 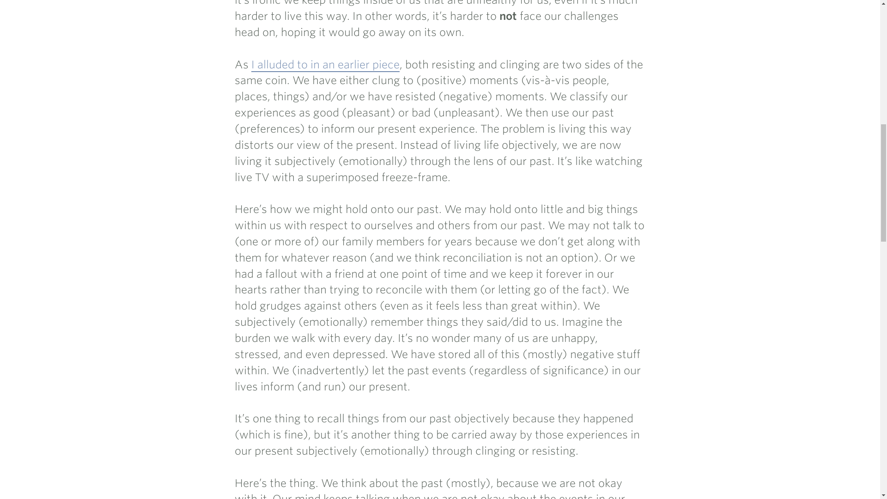 I want to click on I alluded to in an earlier piece, so click(x=325, y=65).